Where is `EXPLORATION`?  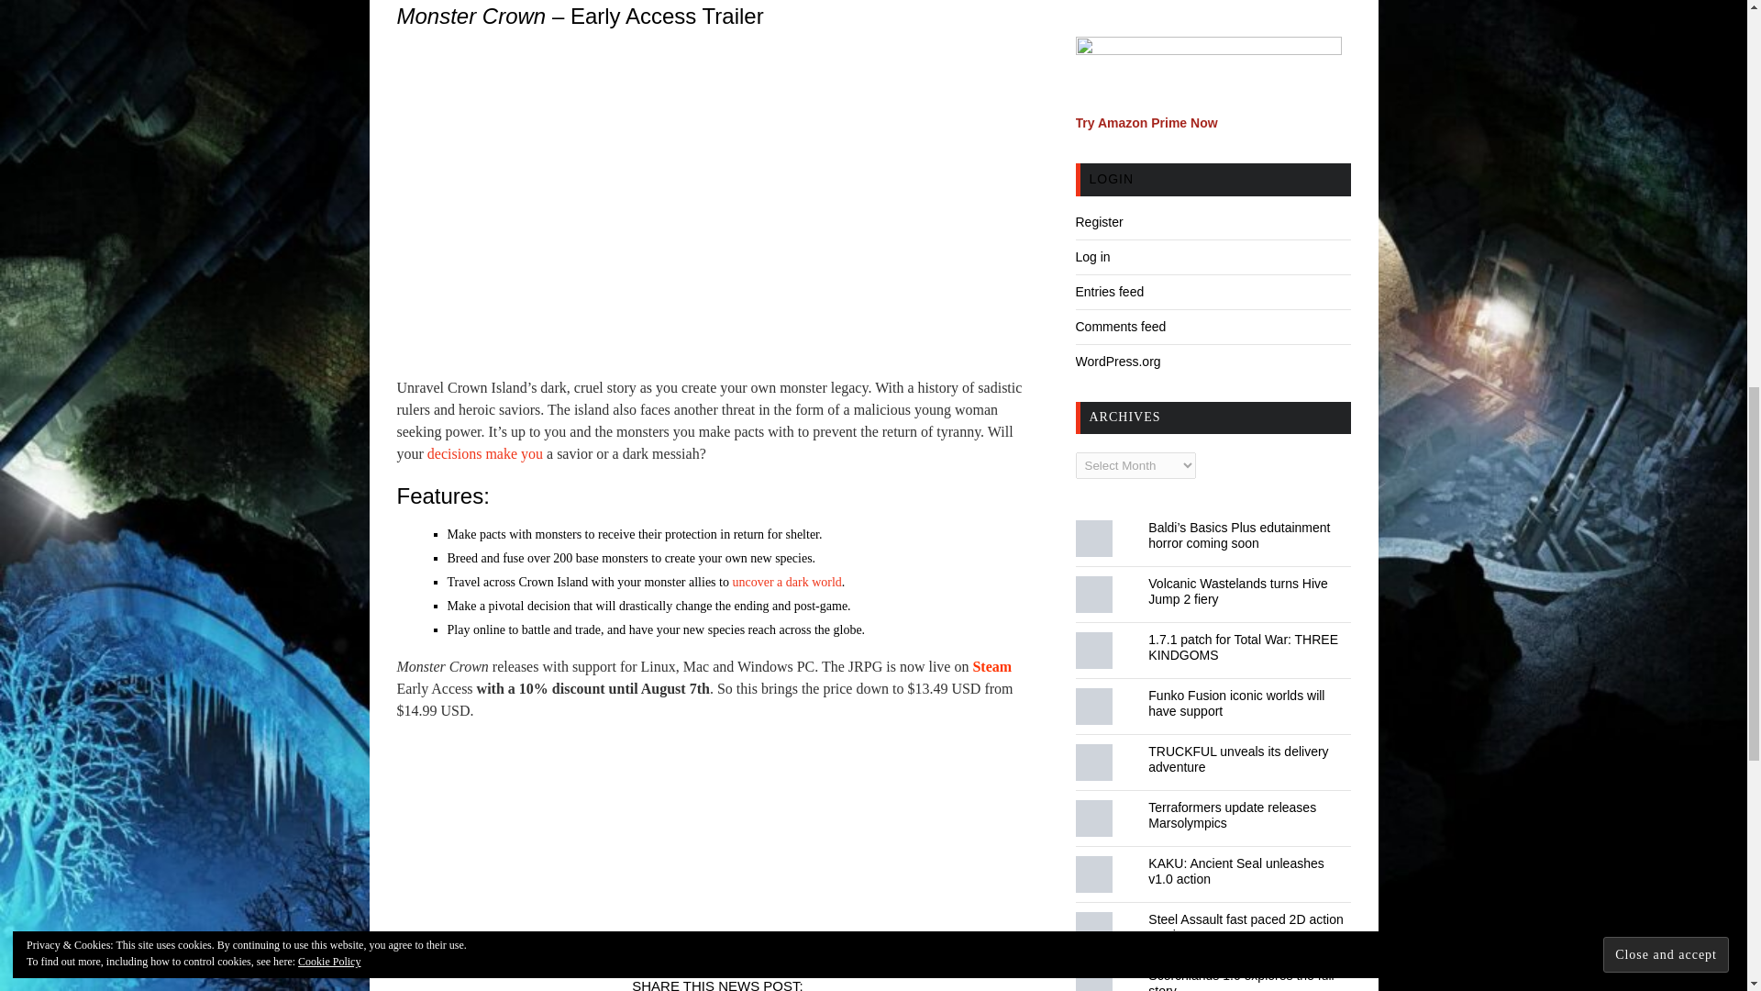
EXPLORATION is located at coordinates (637, 947).